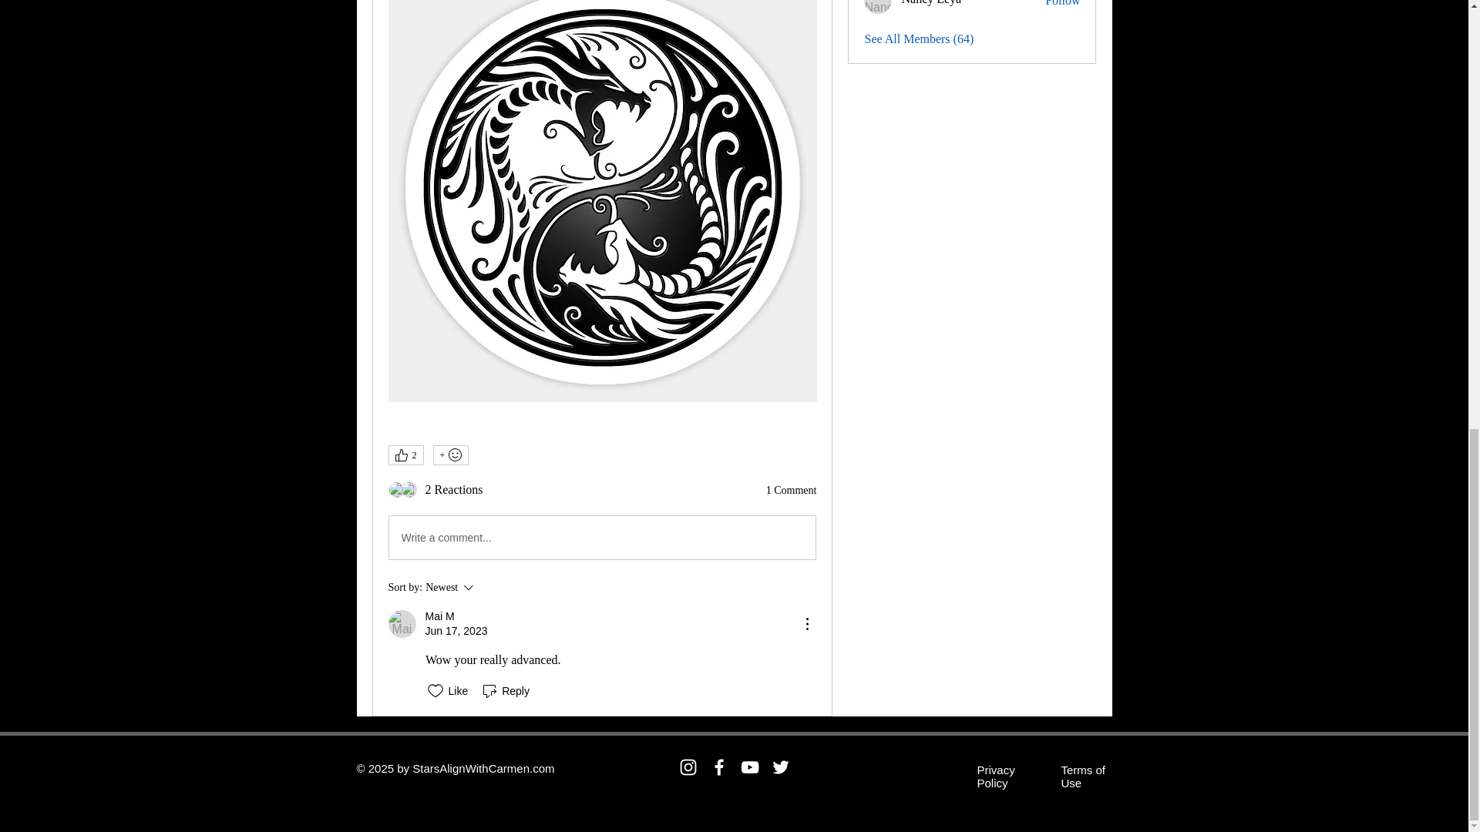 The width and height of the screenshot is (1480, 832). What do you see at coordinates (396, 490) in the screenshot?
I see `Nancy Leya` at bounding box center [396, 490].